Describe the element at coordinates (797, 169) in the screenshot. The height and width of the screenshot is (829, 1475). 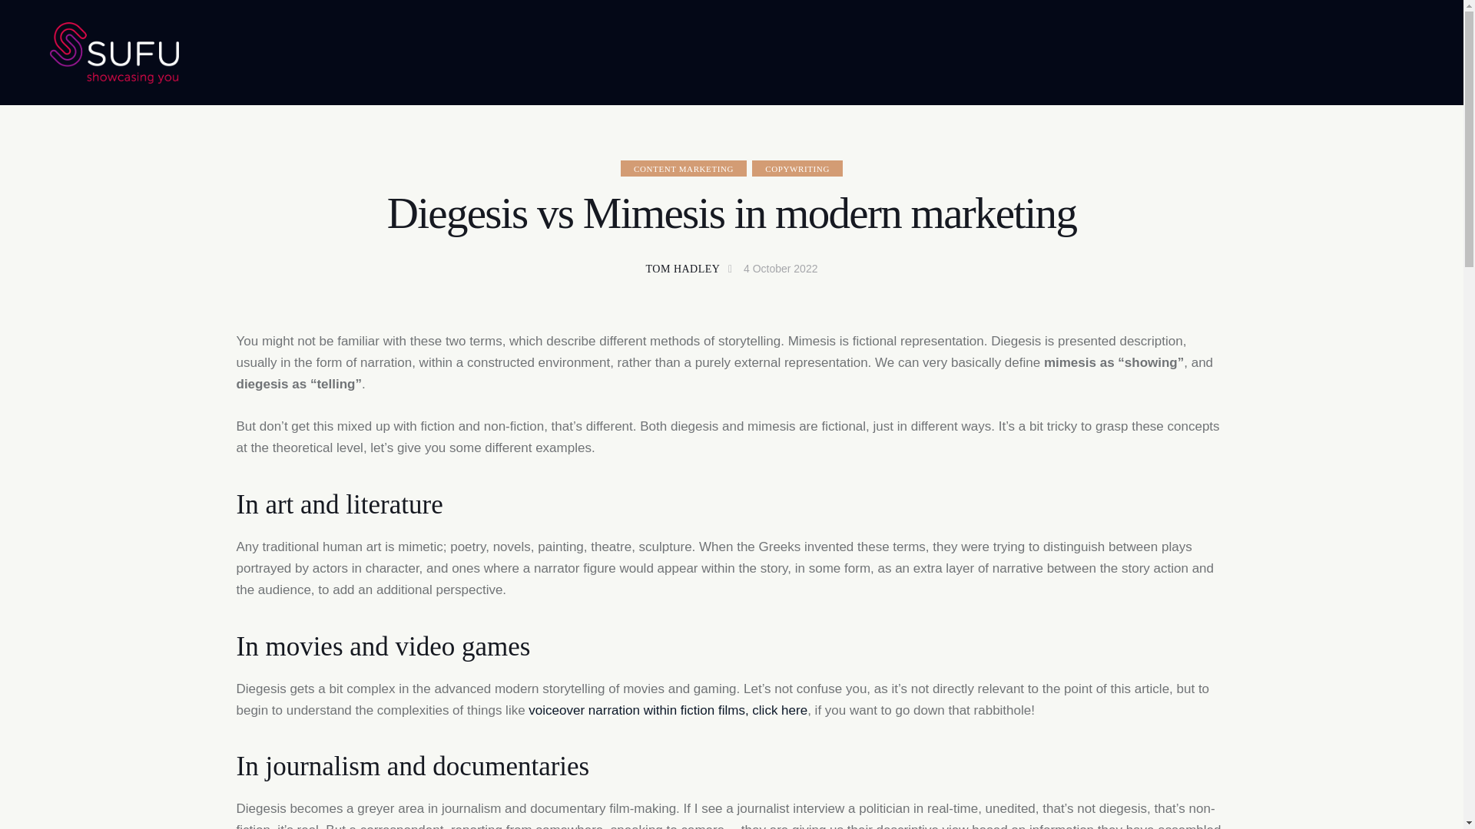
I see `COPYWRITING` at that location.